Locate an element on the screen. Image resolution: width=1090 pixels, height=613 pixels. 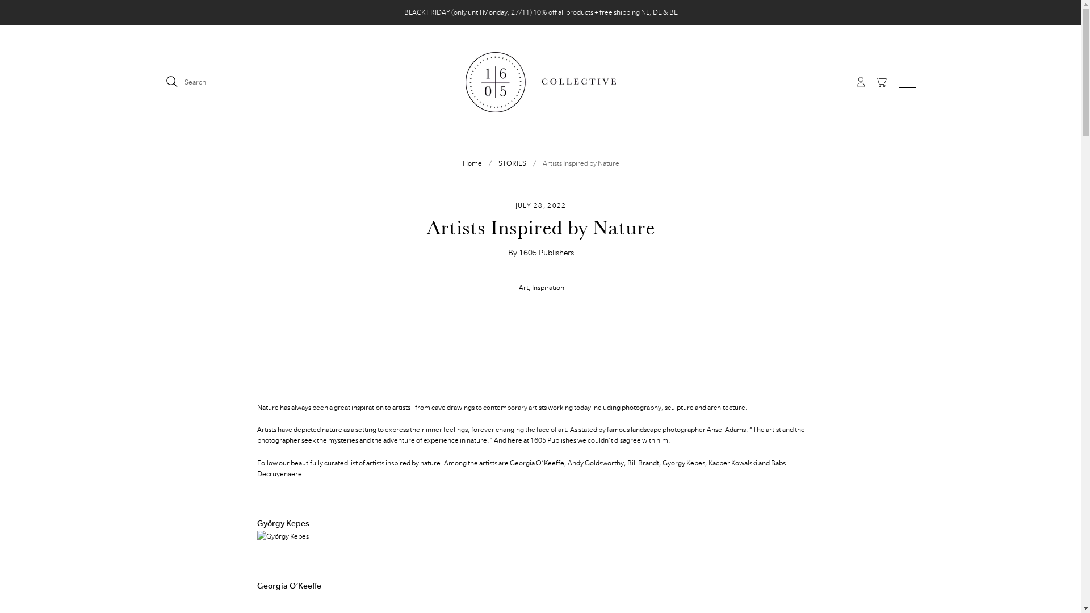
Home is located at coordinates (472, 163).